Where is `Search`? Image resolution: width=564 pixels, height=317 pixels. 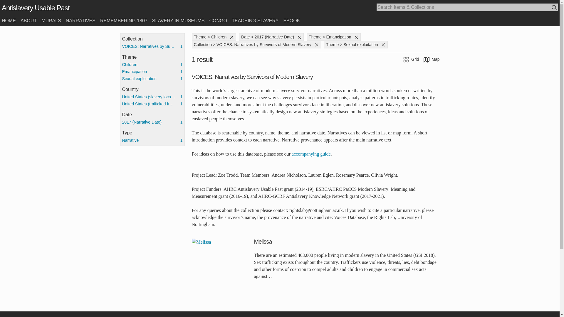 Search is located at coordinates (555, 8).